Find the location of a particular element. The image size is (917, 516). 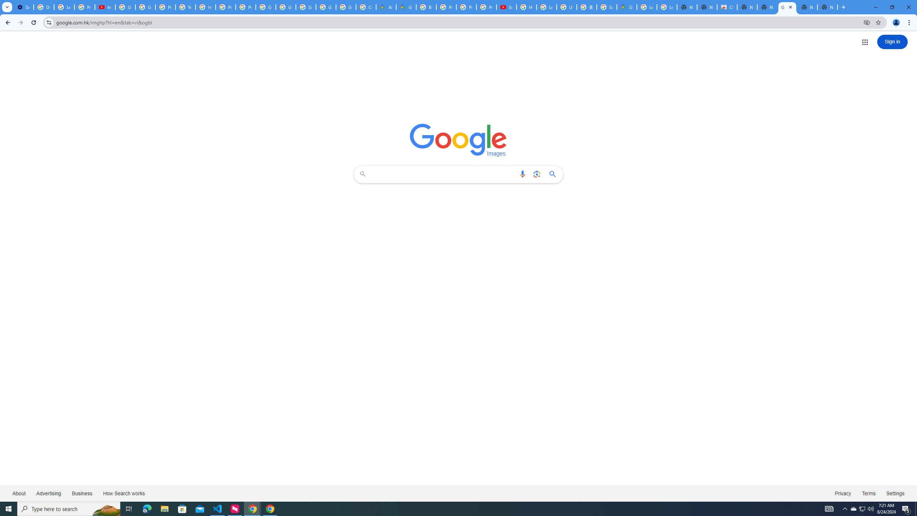

Privacy Help Center - Policies Help is located at coordinates (466, 7).